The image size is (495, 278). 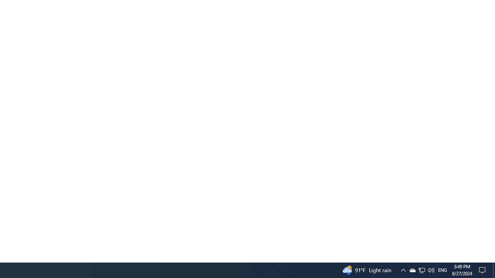 What do you see at coordinates (412, 270) in the screenshot?
I see `User Promoted Notification Area` at bounding box center [412, 270].